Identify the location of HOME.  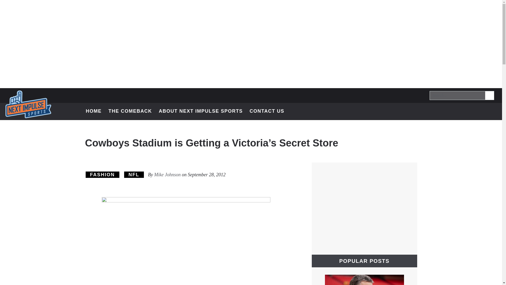
(134, 175).